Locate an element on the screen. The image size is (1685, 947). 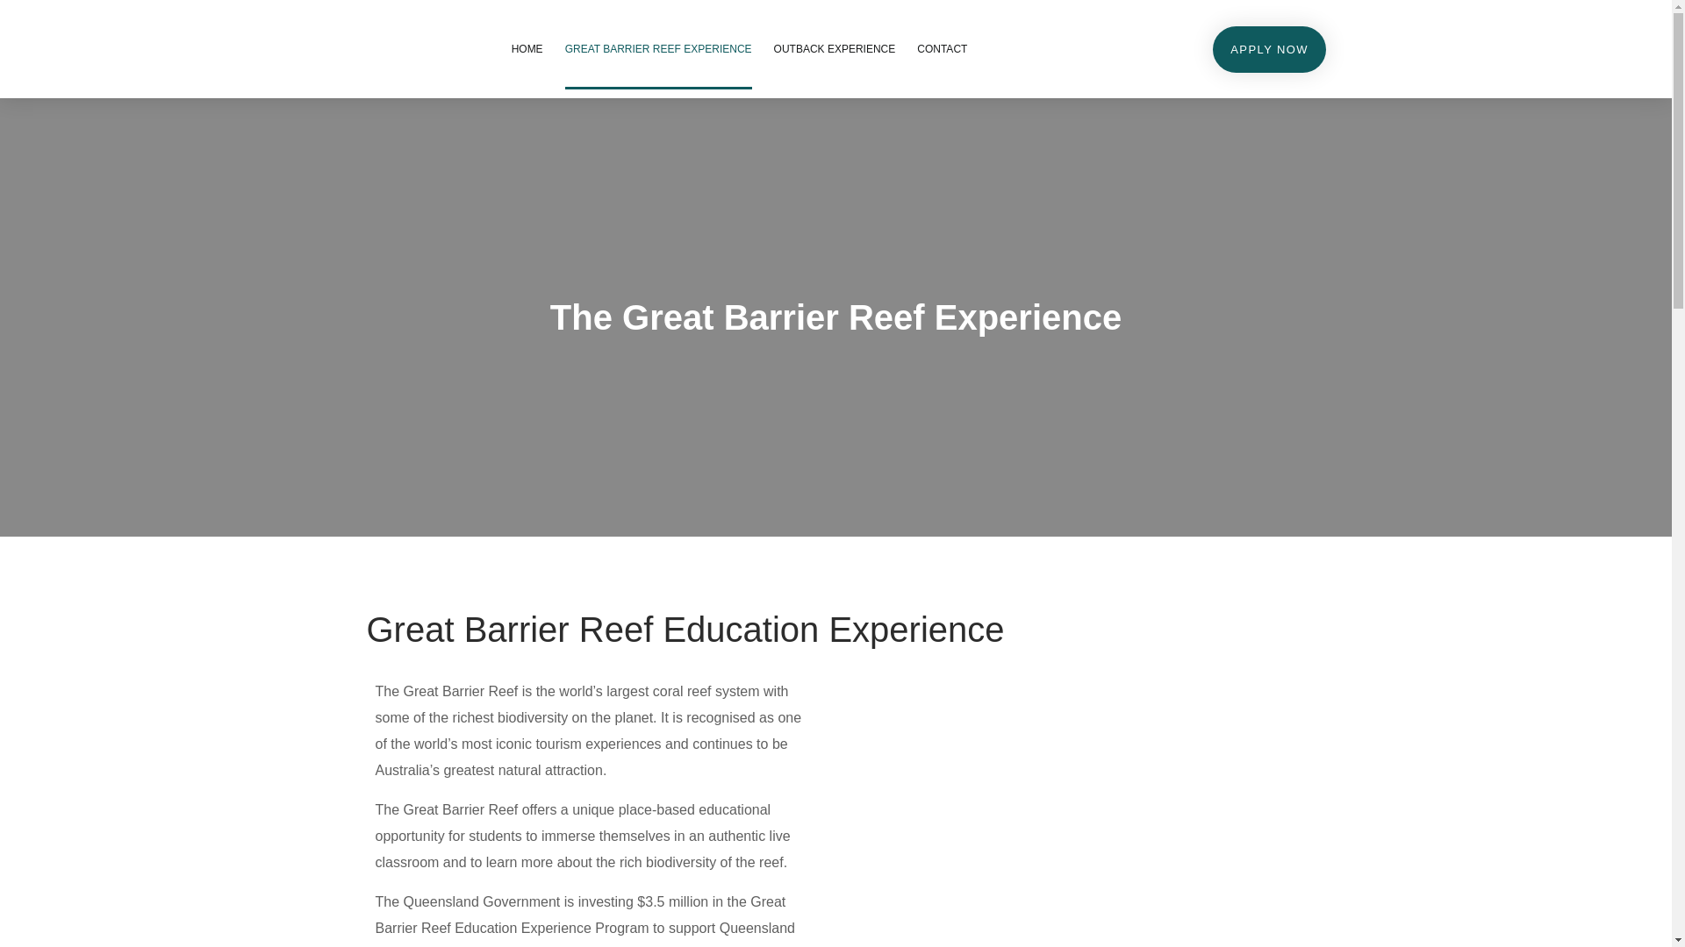
APPLY NOW is located at coordinates (1269, 49).